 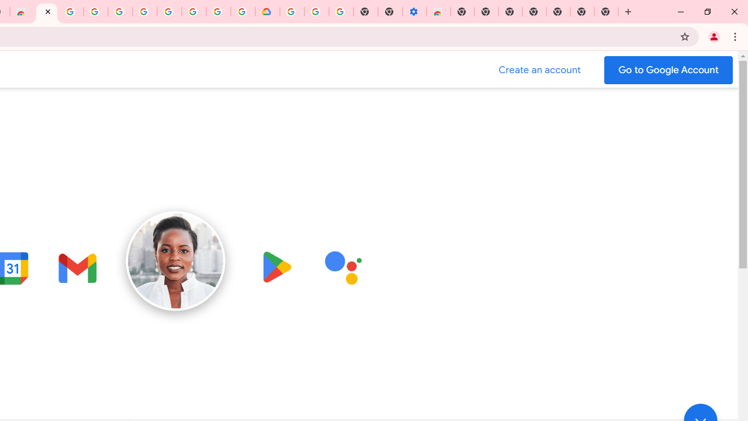 What do you see at coordinates (144, 12) in the screenshot?
I see `Google Account Help` at bounding box center [144, 12].